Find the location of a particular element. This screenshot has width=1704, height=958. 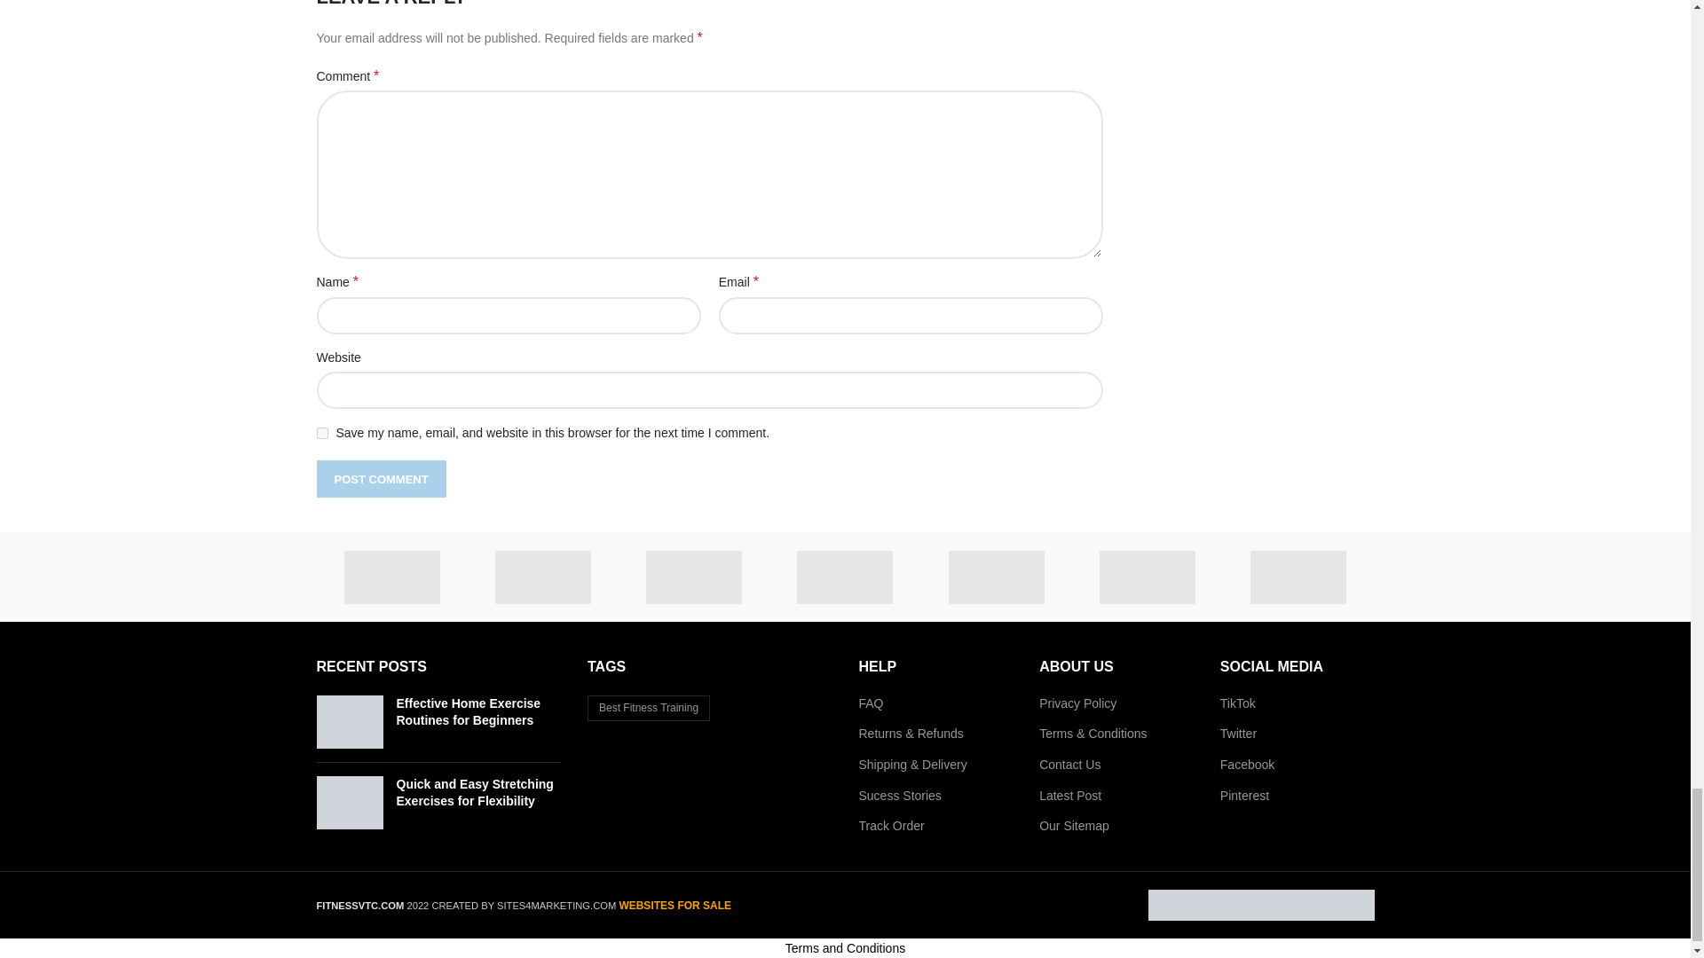

Post Comment is located at coordinates (380, 479).